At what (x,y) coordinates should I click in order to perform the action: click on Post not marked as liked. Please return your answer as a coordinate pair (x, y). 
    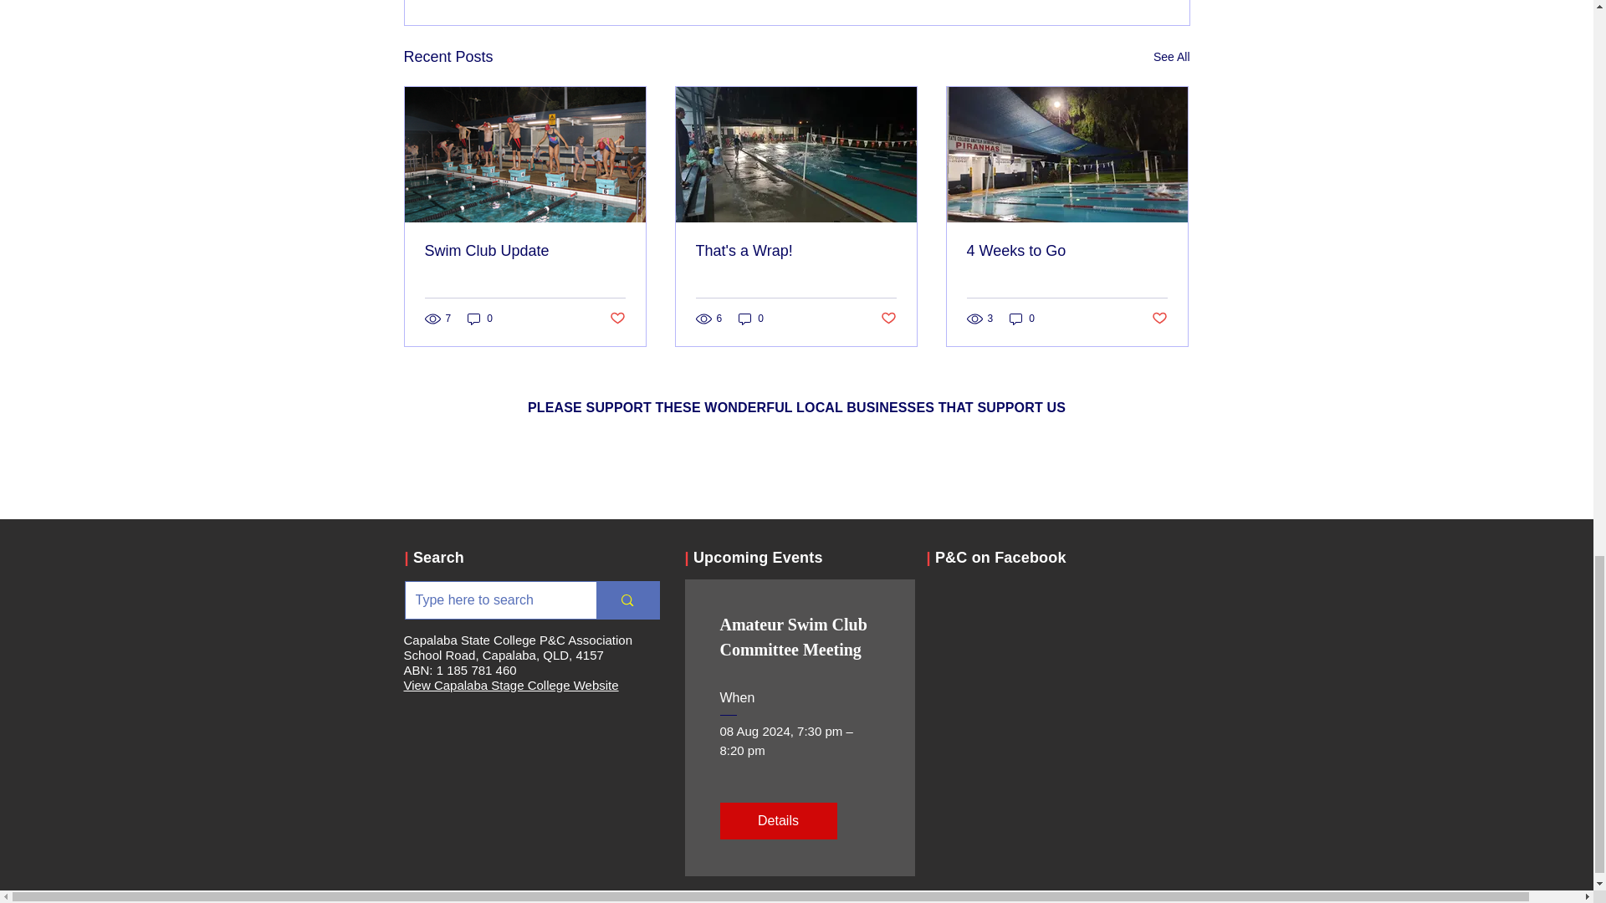
    Looking at the image, I should click on (888, 319).